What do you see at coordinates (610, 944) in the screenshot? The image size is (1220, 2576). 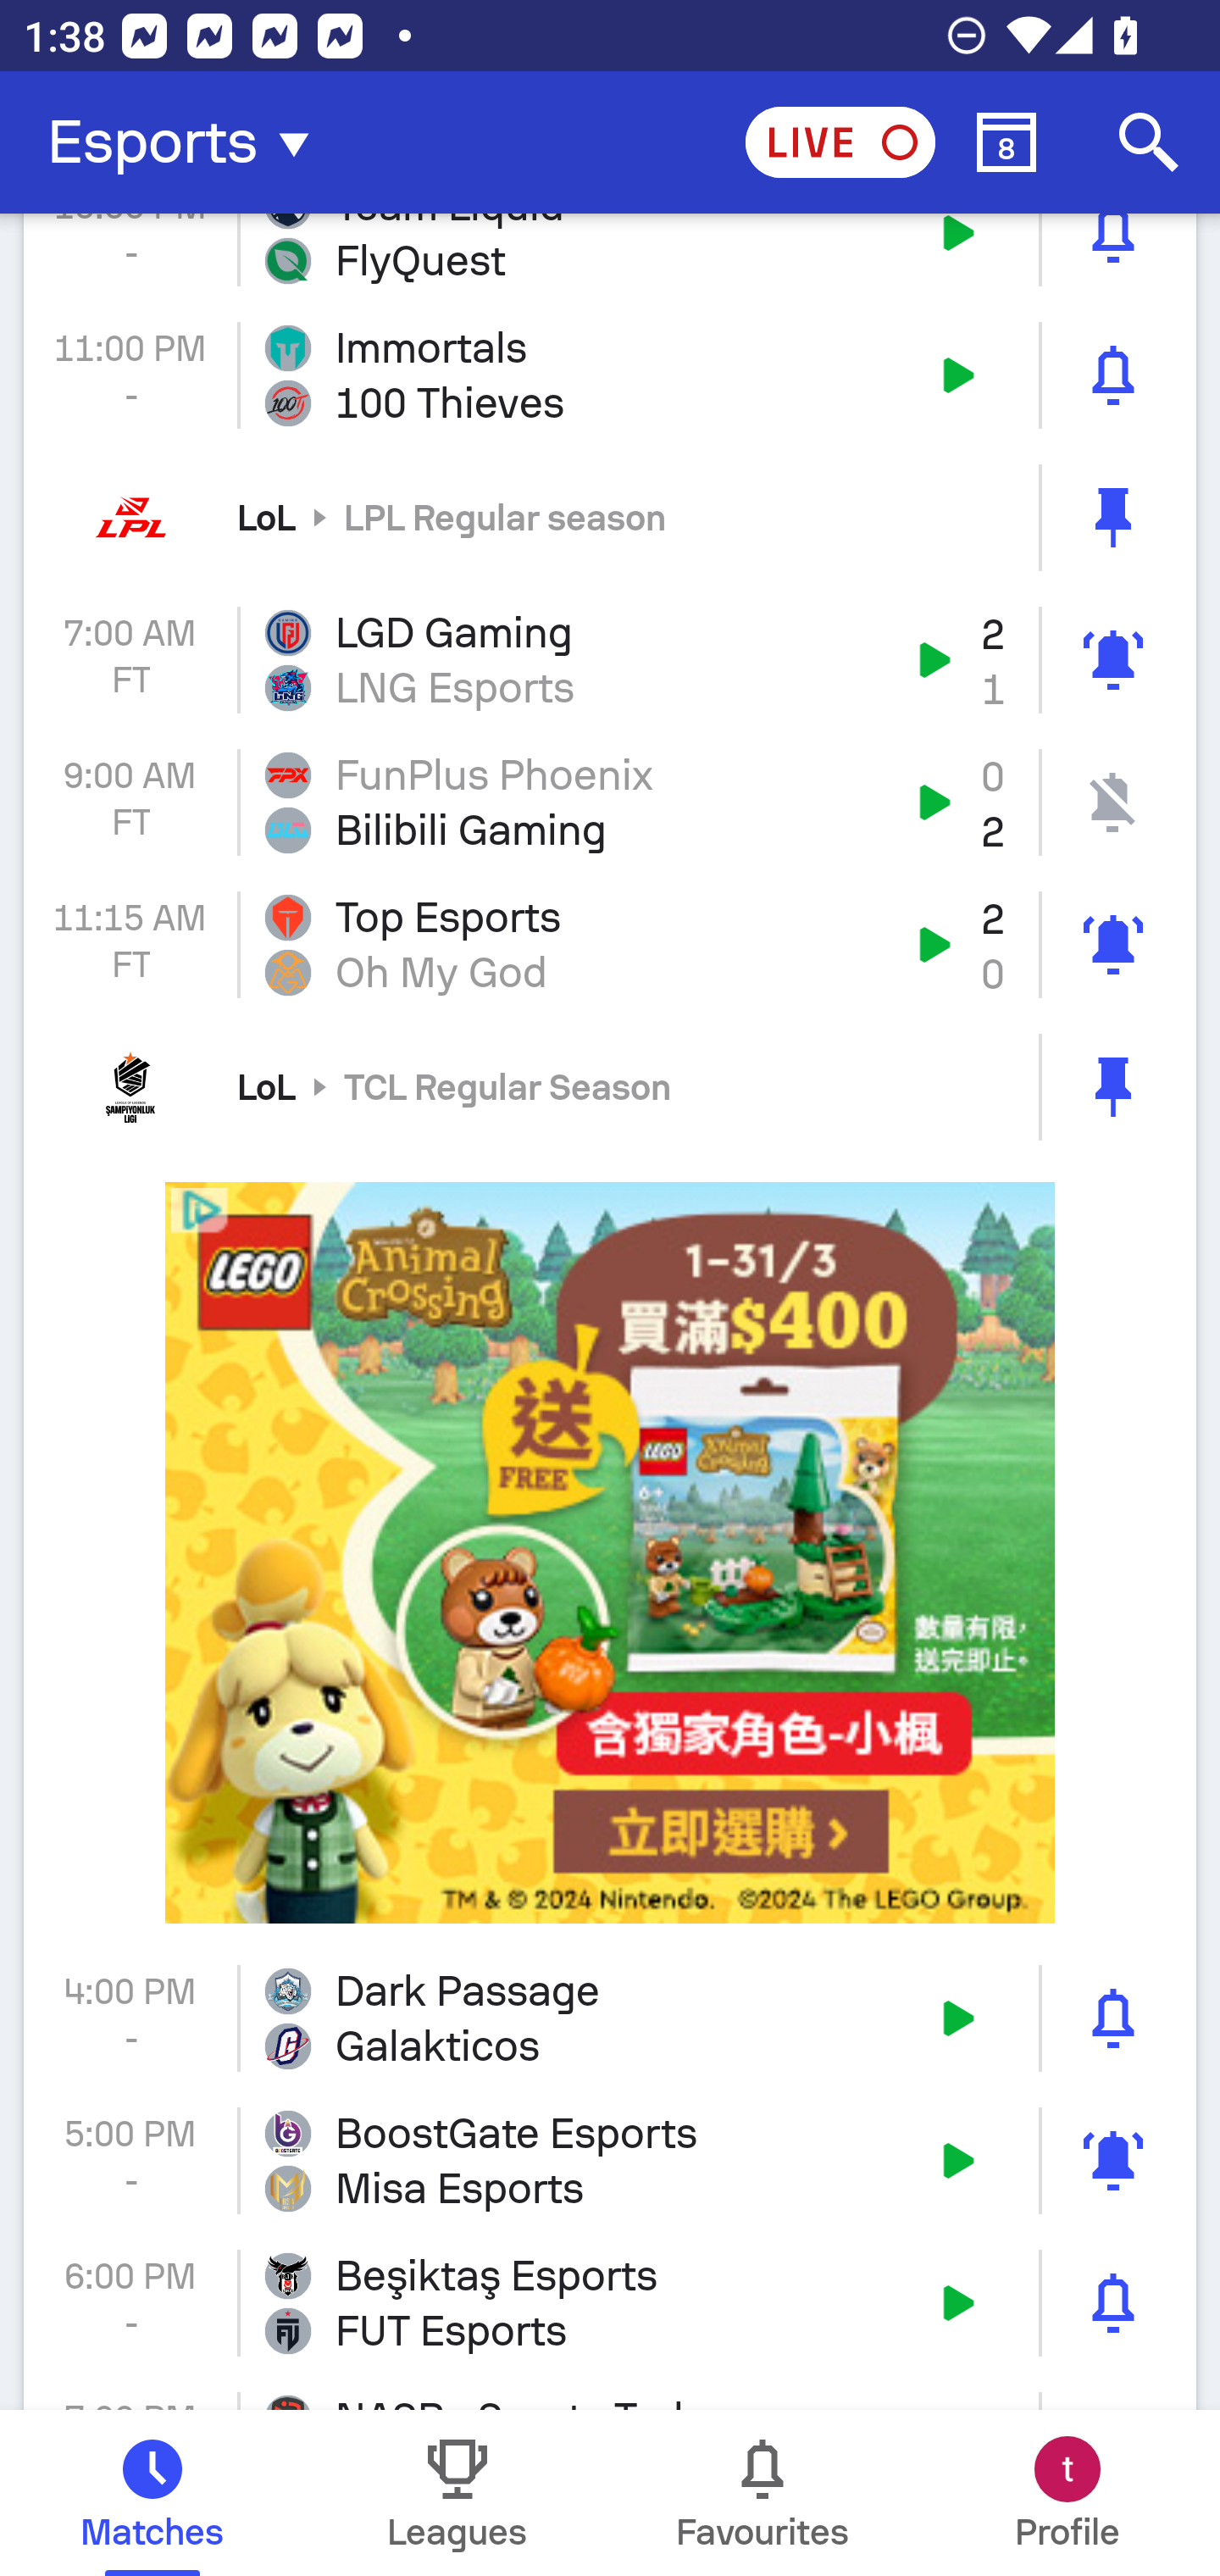 I see `11:15 AM FT Top Esports Oh My God 2 0` at bounding box center [610, 944].